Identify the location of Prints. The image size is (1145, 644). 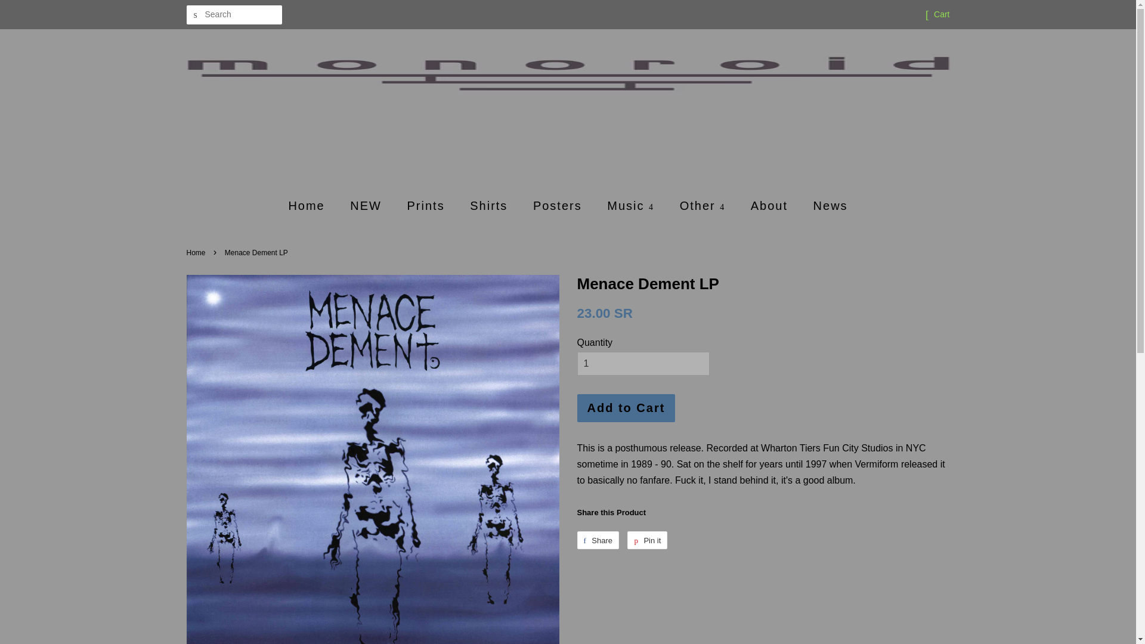
(428, 205).